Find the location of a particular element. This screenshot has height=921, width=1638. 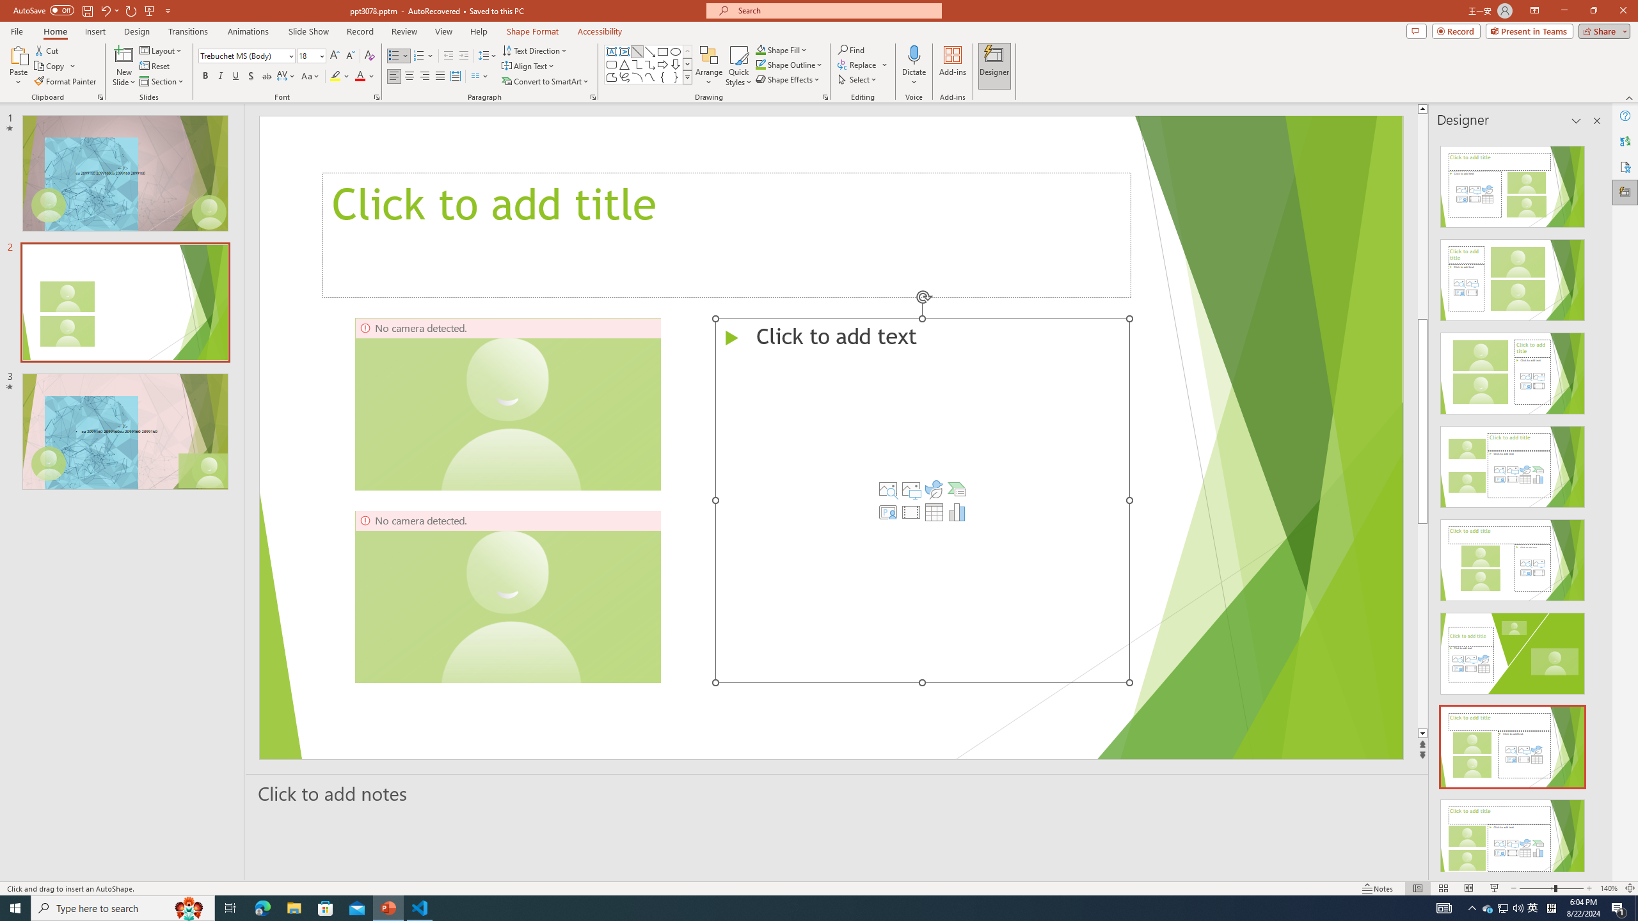

Clear Formatting is located at coordinates (369, 56).